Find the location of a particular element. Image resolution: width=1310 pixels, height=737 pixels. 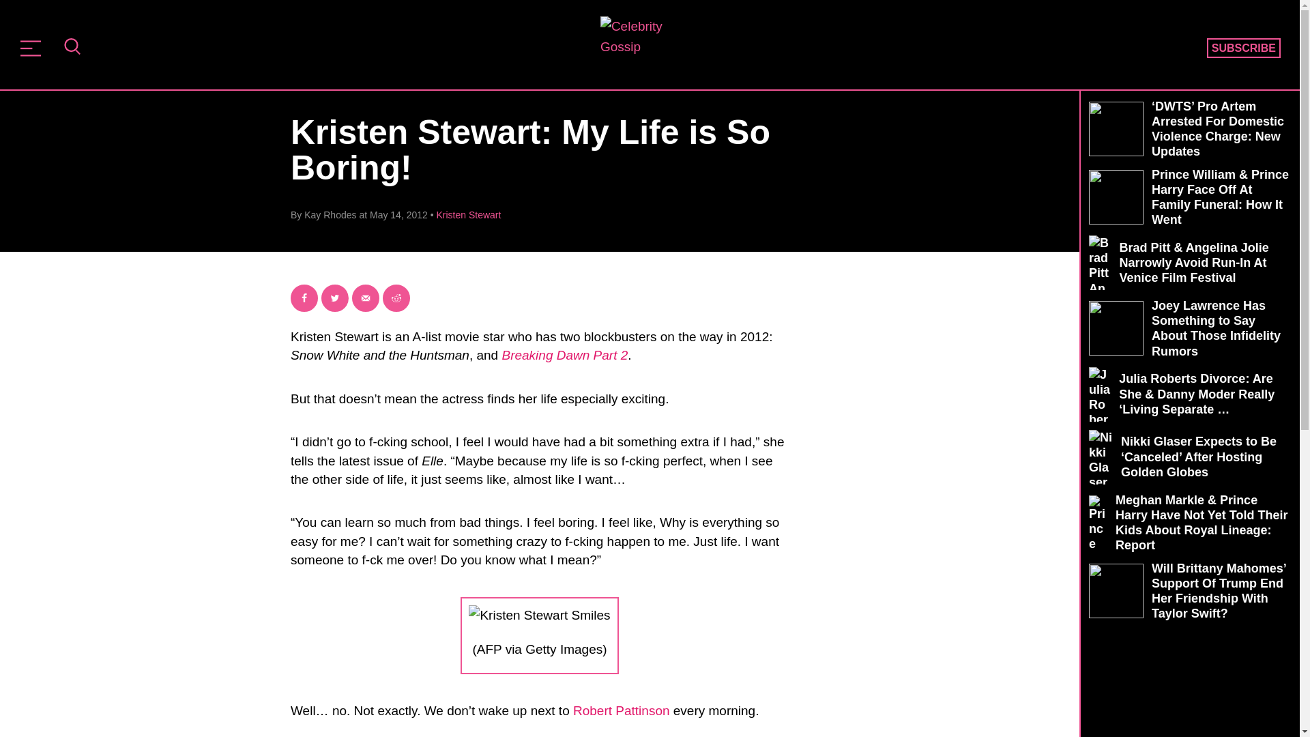

Breaking Dawn Part 2 is located at coordinates (564, 355).